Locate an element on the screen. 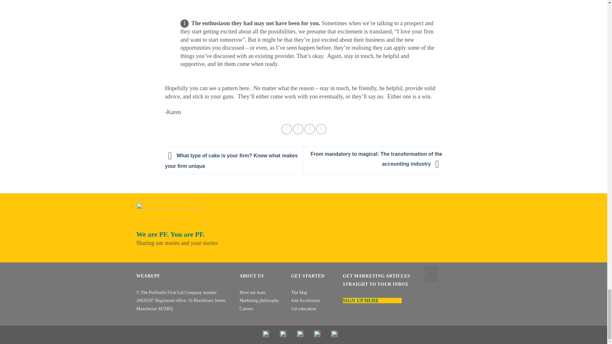 This screenshot has height=344, width=612. Share on Tumblr is located at coordinates (321, 129).